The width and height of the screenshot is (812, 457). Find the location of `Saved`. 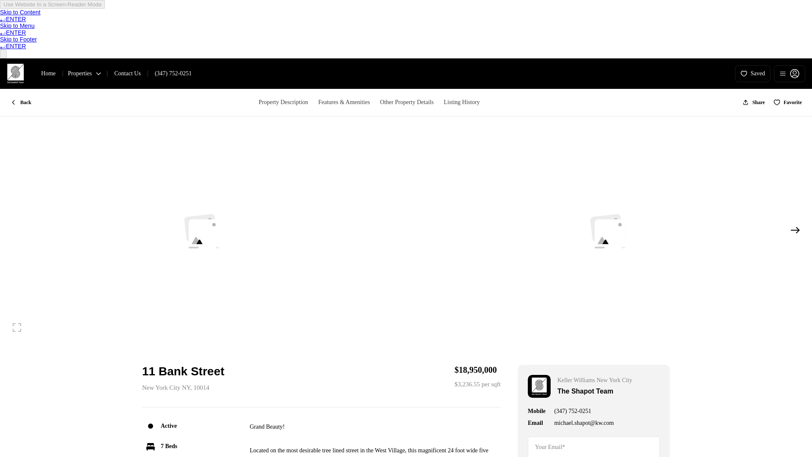

Saved is located at coordinates (753, 74).